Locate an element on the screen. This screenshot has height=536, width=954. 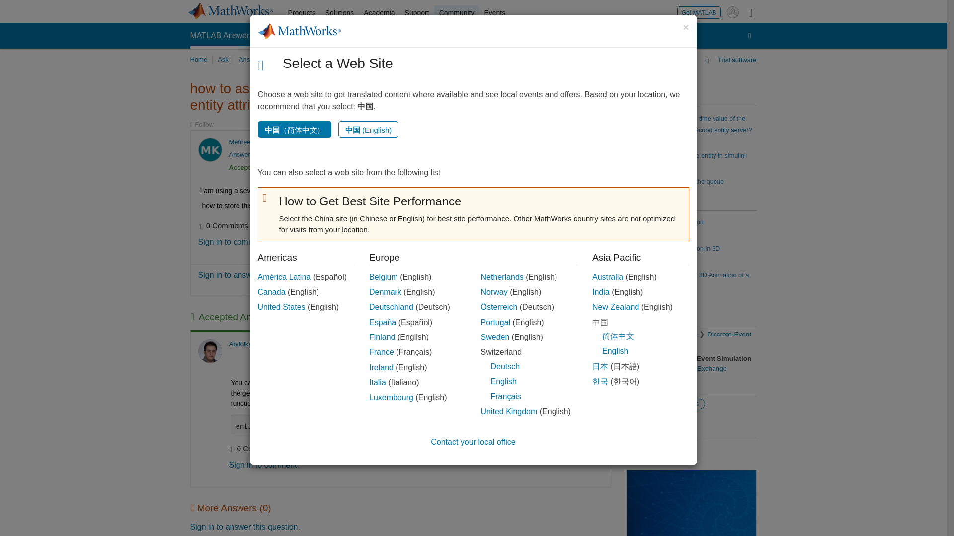
Sign in to vote for questions and answers is located at coordinates (560, 142).